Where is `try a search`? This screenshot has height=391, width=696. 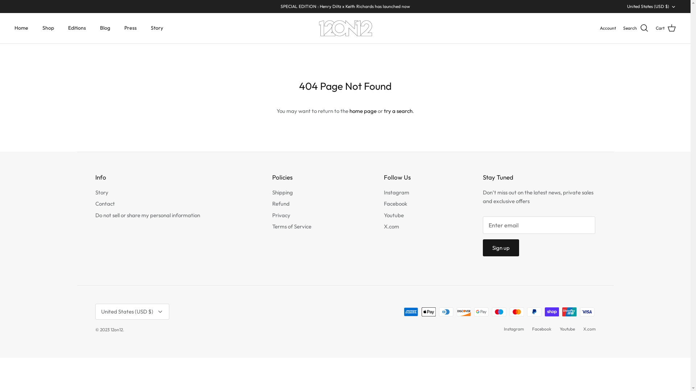 try a search is located at coordinates (398, 111).